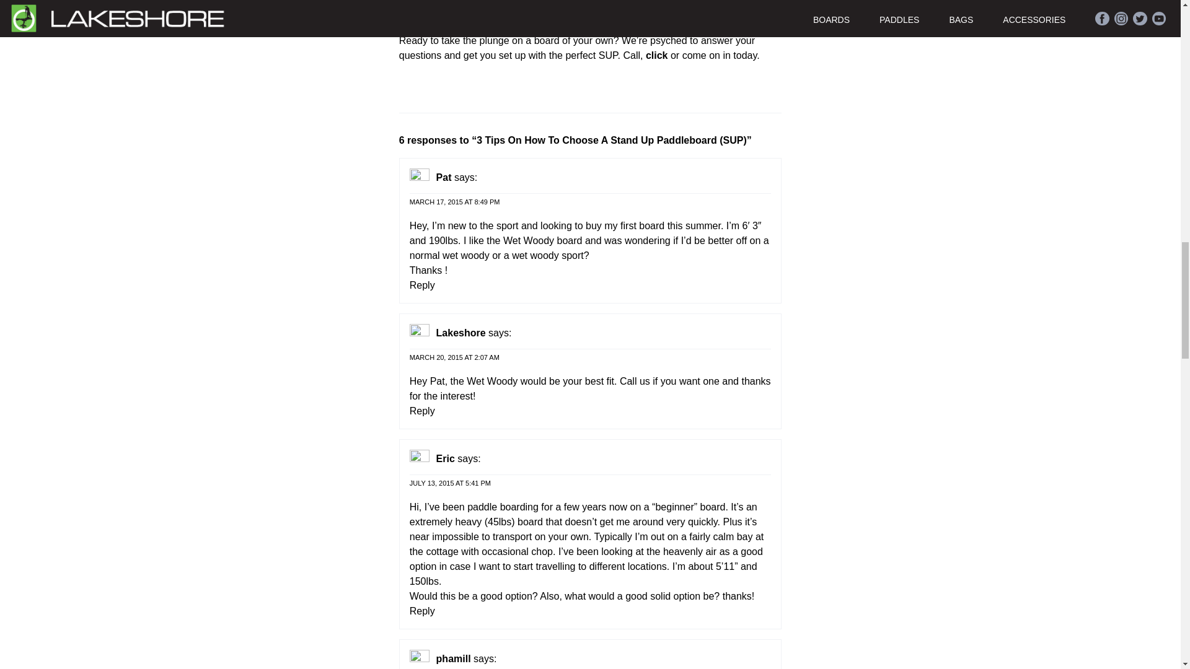  Describe the element at coordinates (422, 611) in the screenshot. I see `Reply` at that location.